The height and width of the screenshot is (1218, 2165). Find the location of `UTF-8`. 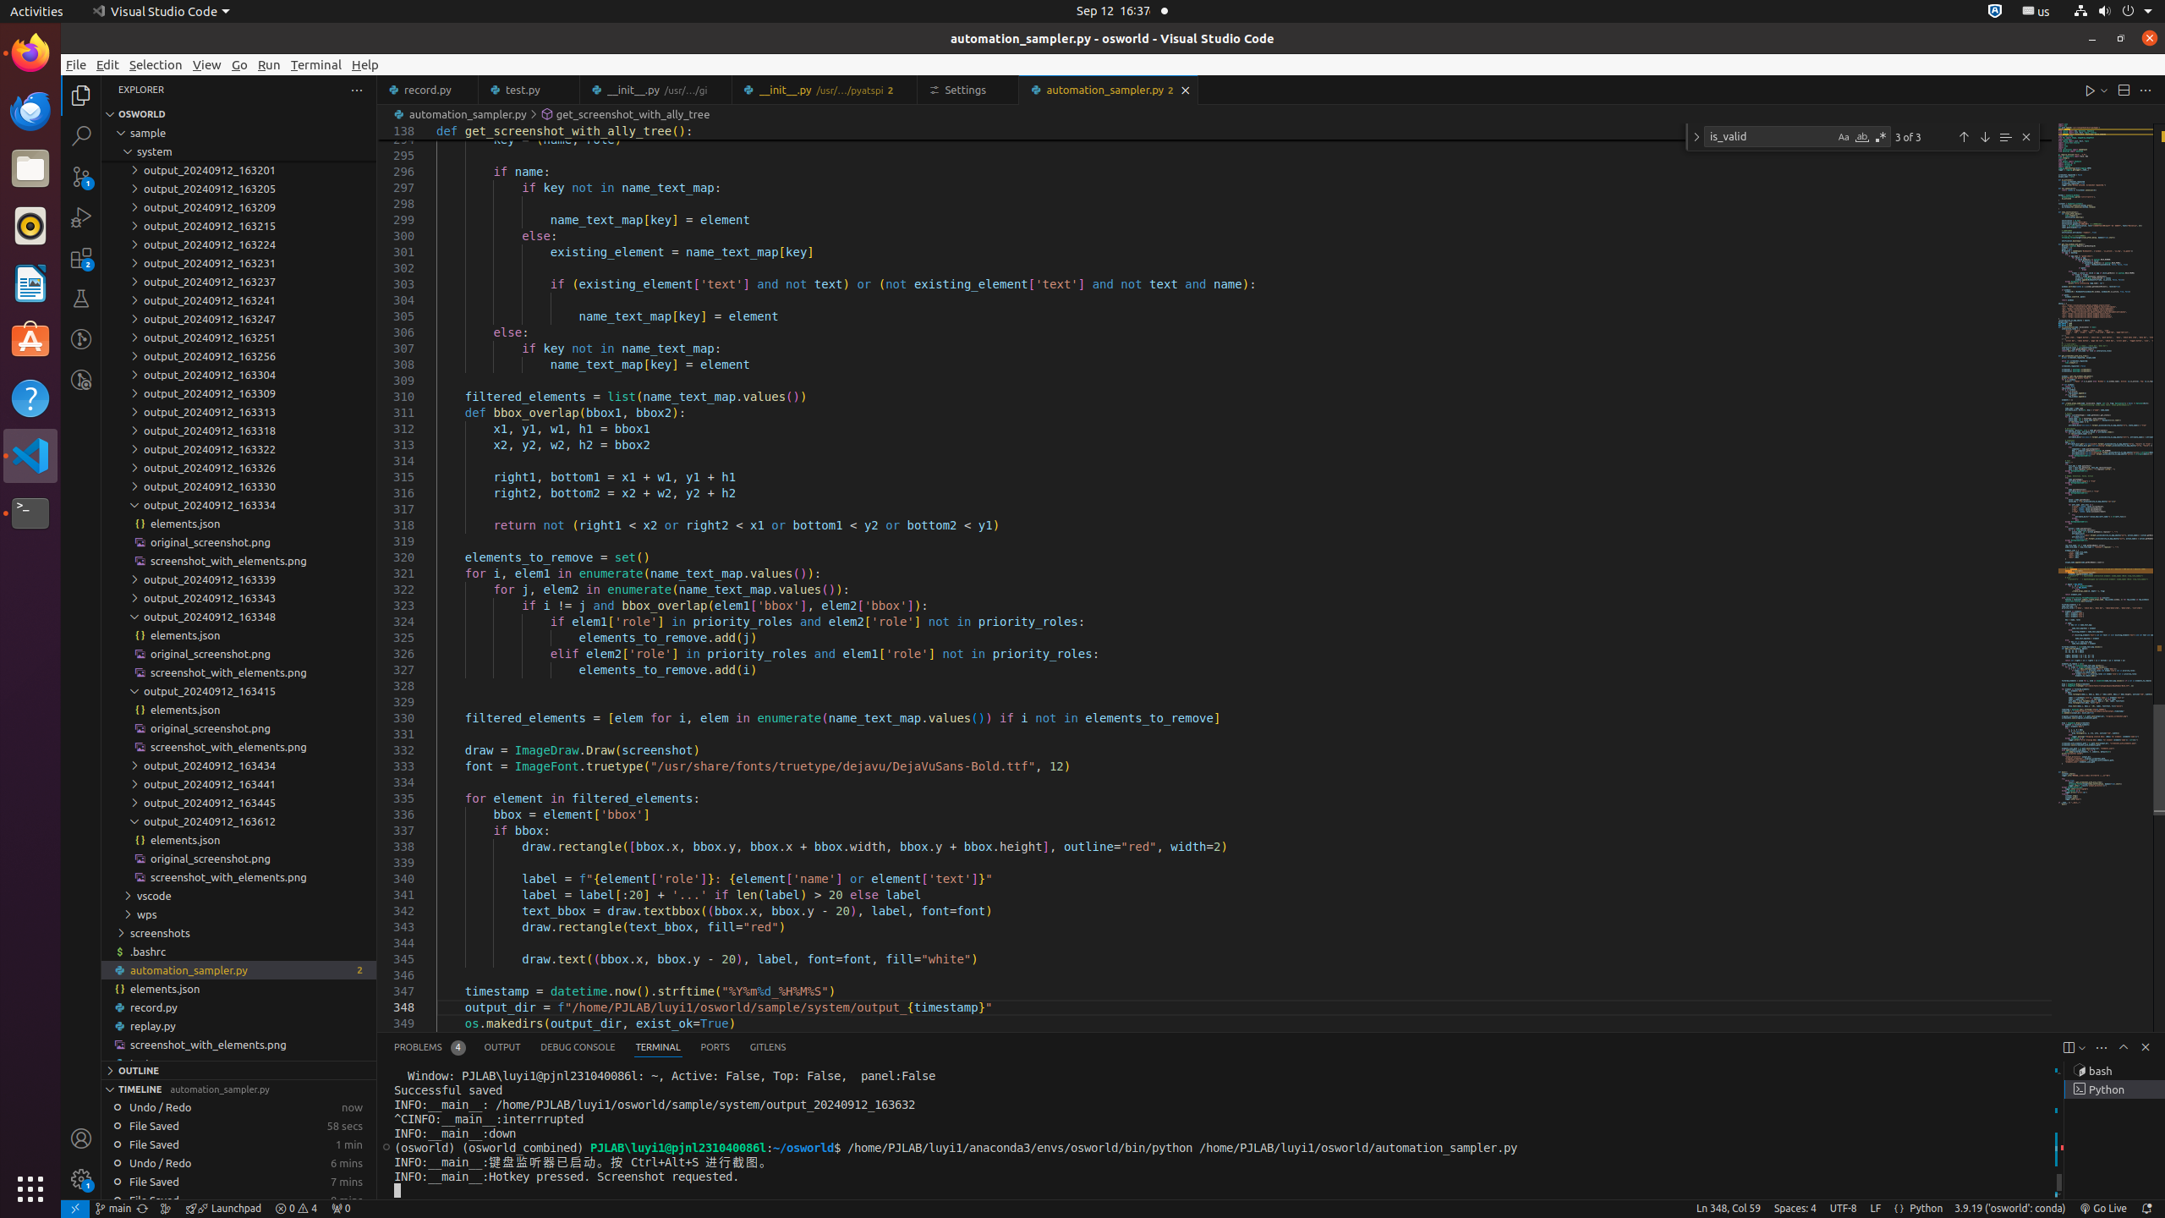

UTF-8 is located at coordinates (1844, 1209).